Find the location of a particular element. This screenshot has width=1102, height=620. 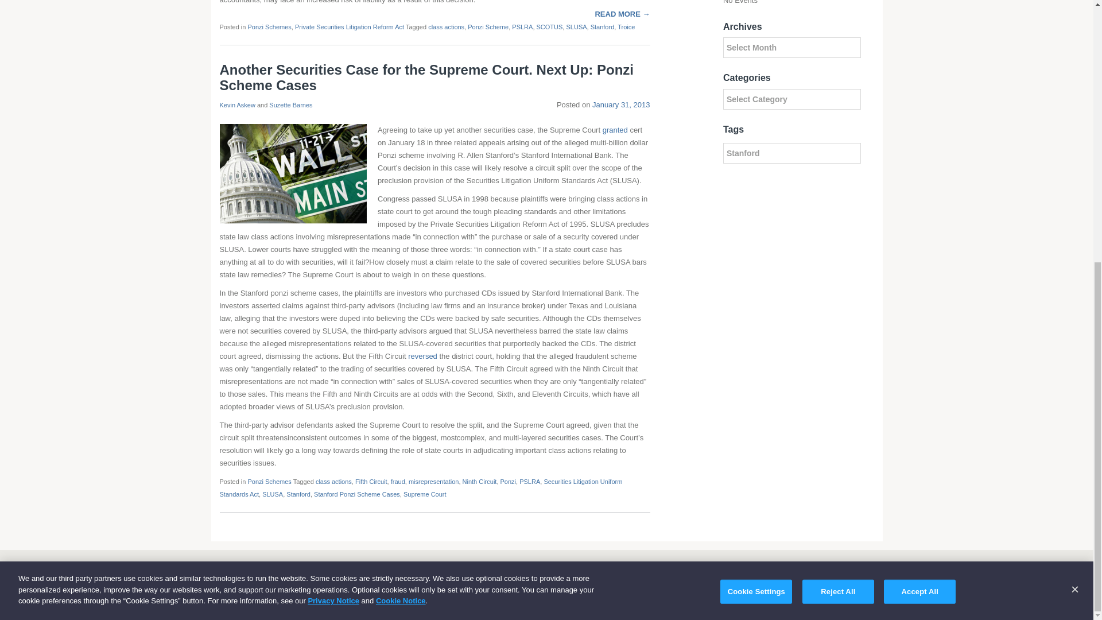

Ponzi Schemes is located at coordinates (269, 481).